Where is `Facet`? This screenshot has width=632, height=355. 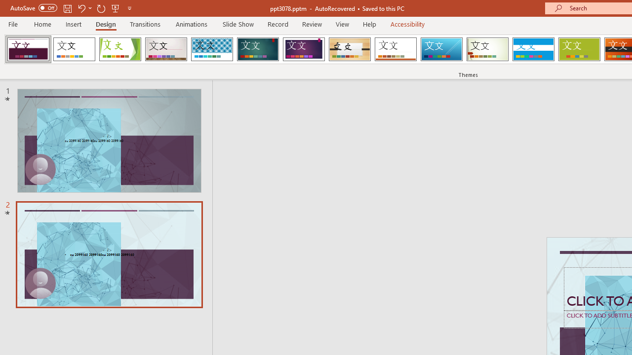 Facet is located at coordinates (120, 49).